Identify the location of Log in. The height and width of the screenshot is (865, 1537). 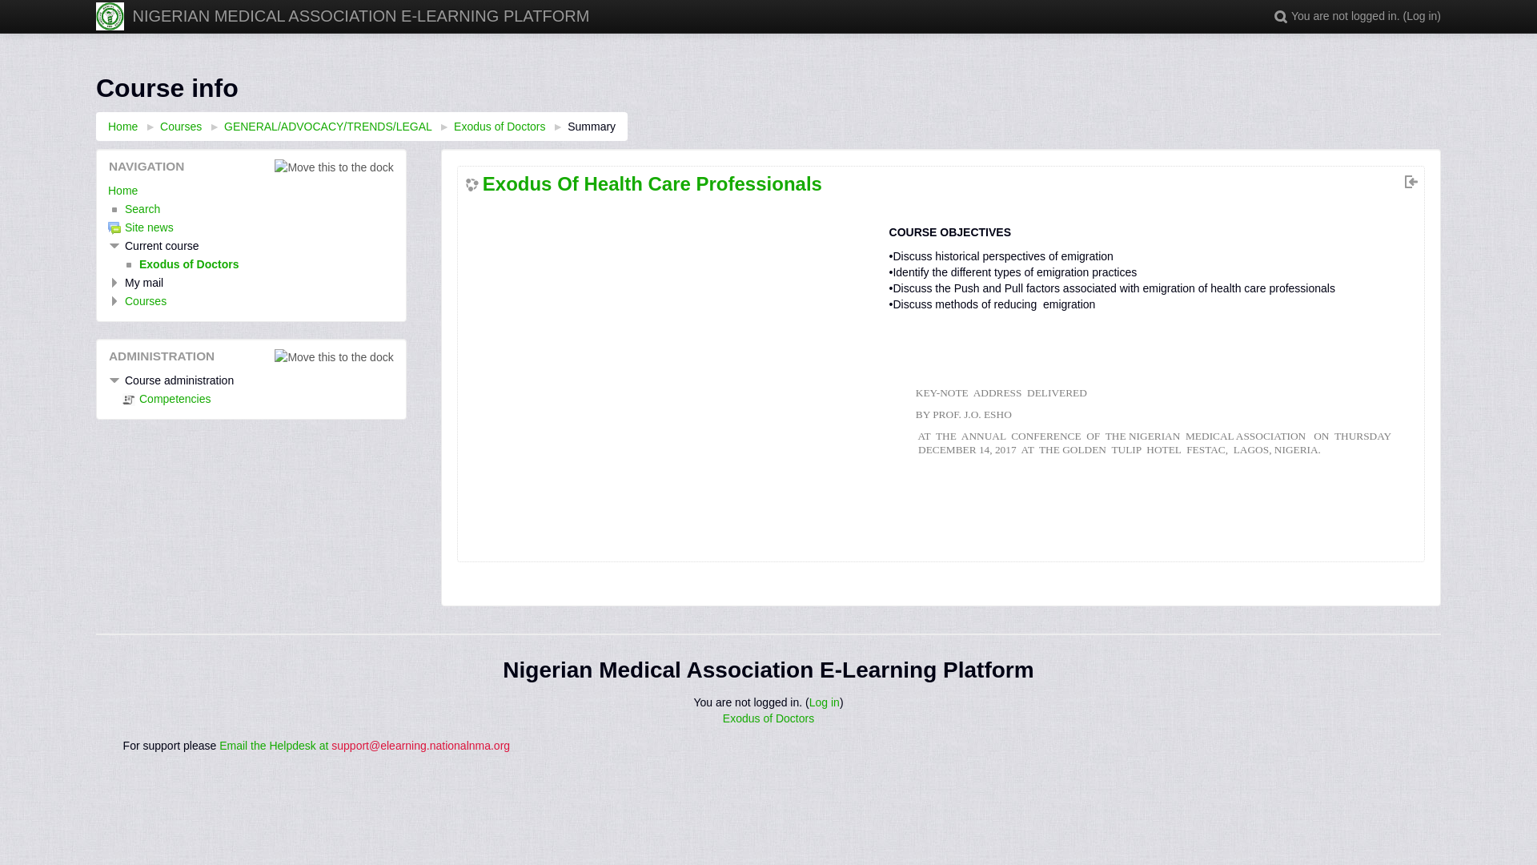
(825, 702).